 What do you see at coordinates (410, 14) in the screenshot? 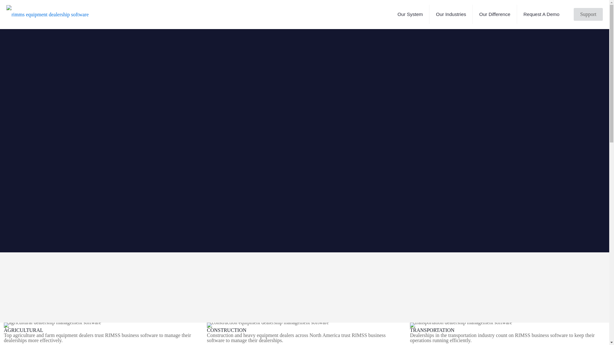
I see `Our System` at bounding box center [410, 14].